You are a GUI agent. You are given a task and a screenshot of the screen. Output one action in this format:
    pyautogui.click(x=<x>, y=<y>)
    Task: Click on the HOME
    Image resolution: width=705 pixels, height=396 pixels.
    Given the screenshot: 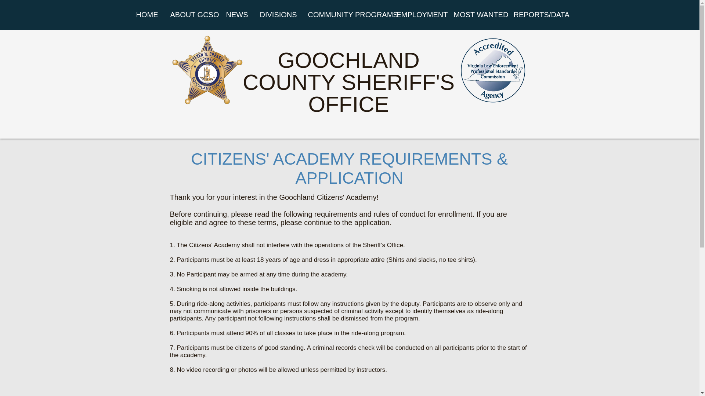 What is the action you would take?
    pyautogui.click(x=147, y=15)
    